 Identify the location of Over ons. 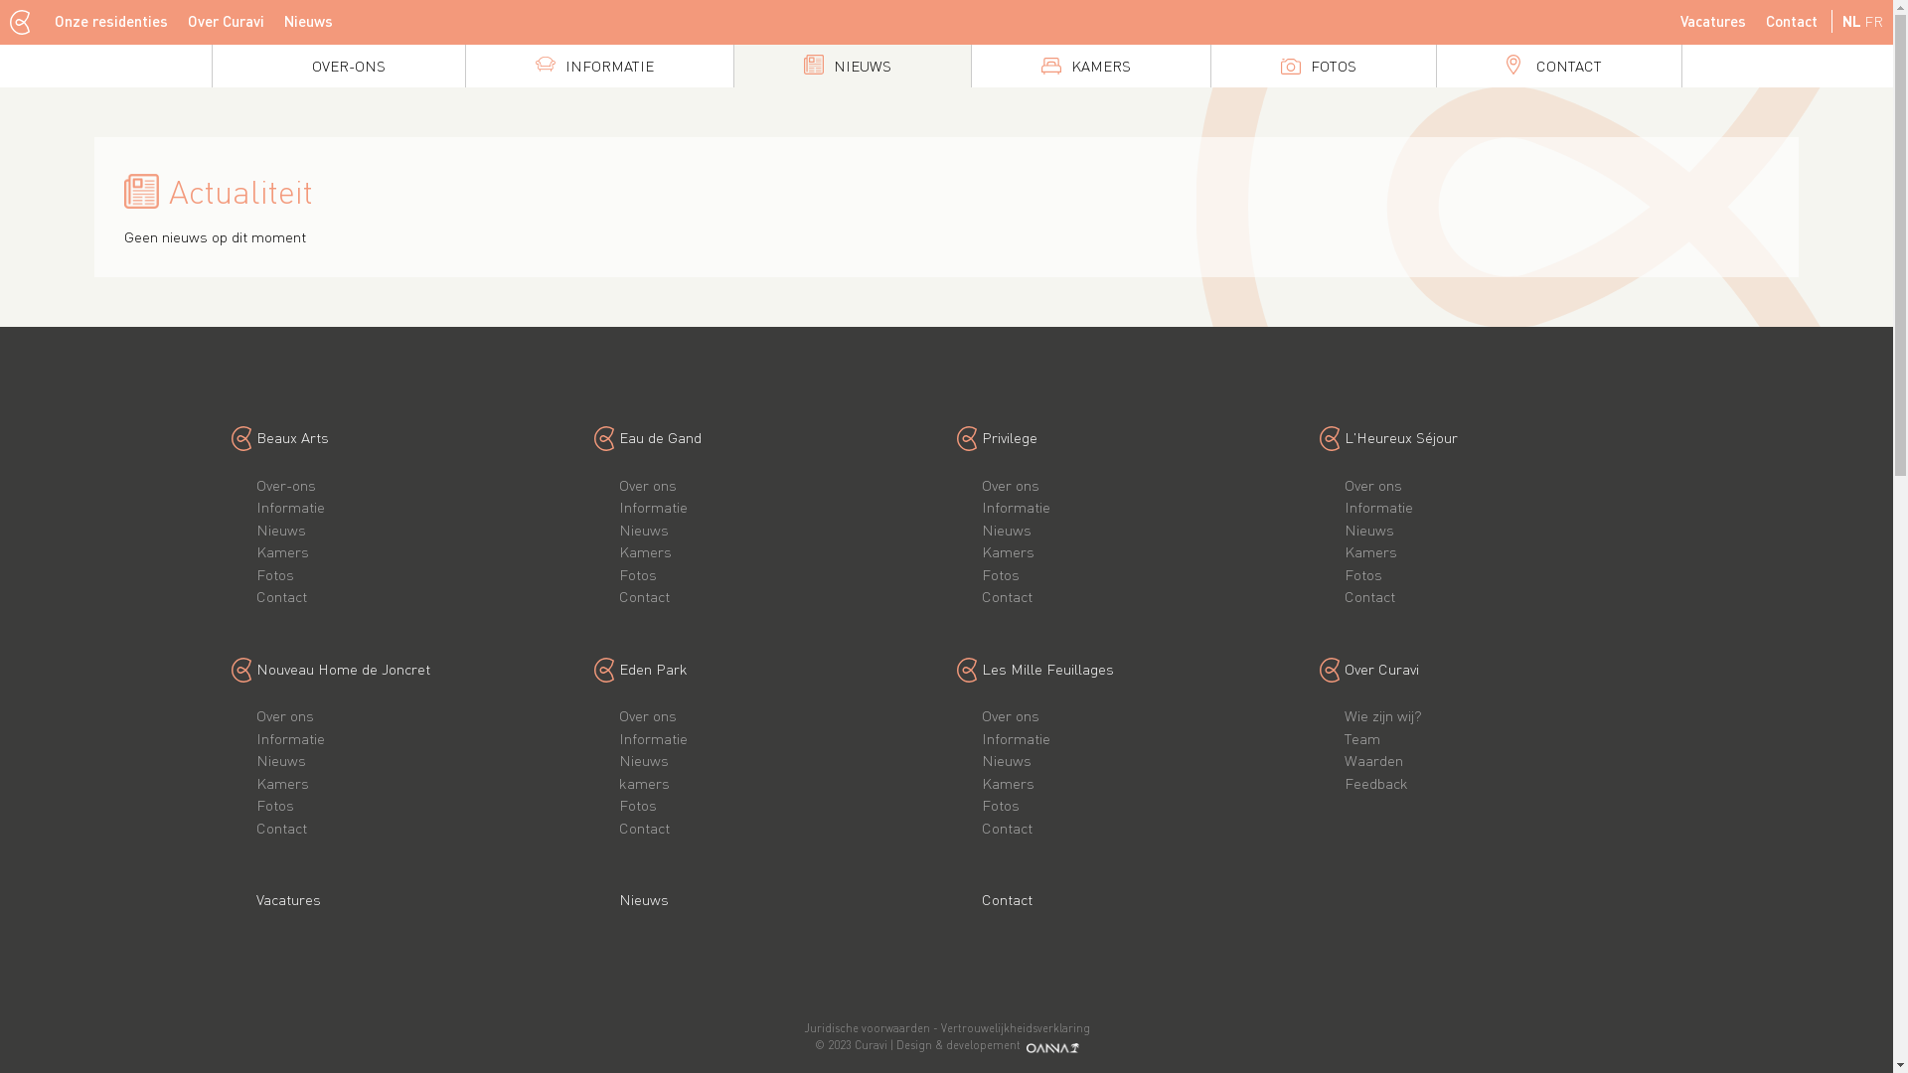
(1010, 485).